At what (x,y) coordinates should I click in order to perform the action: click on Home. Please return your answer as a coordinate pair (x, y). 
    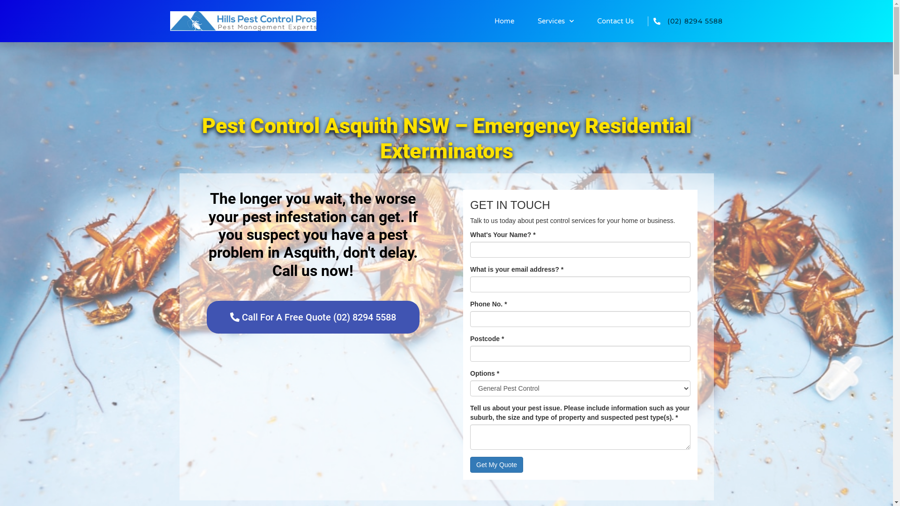
    Looking at the image, I should click on (504, 21).